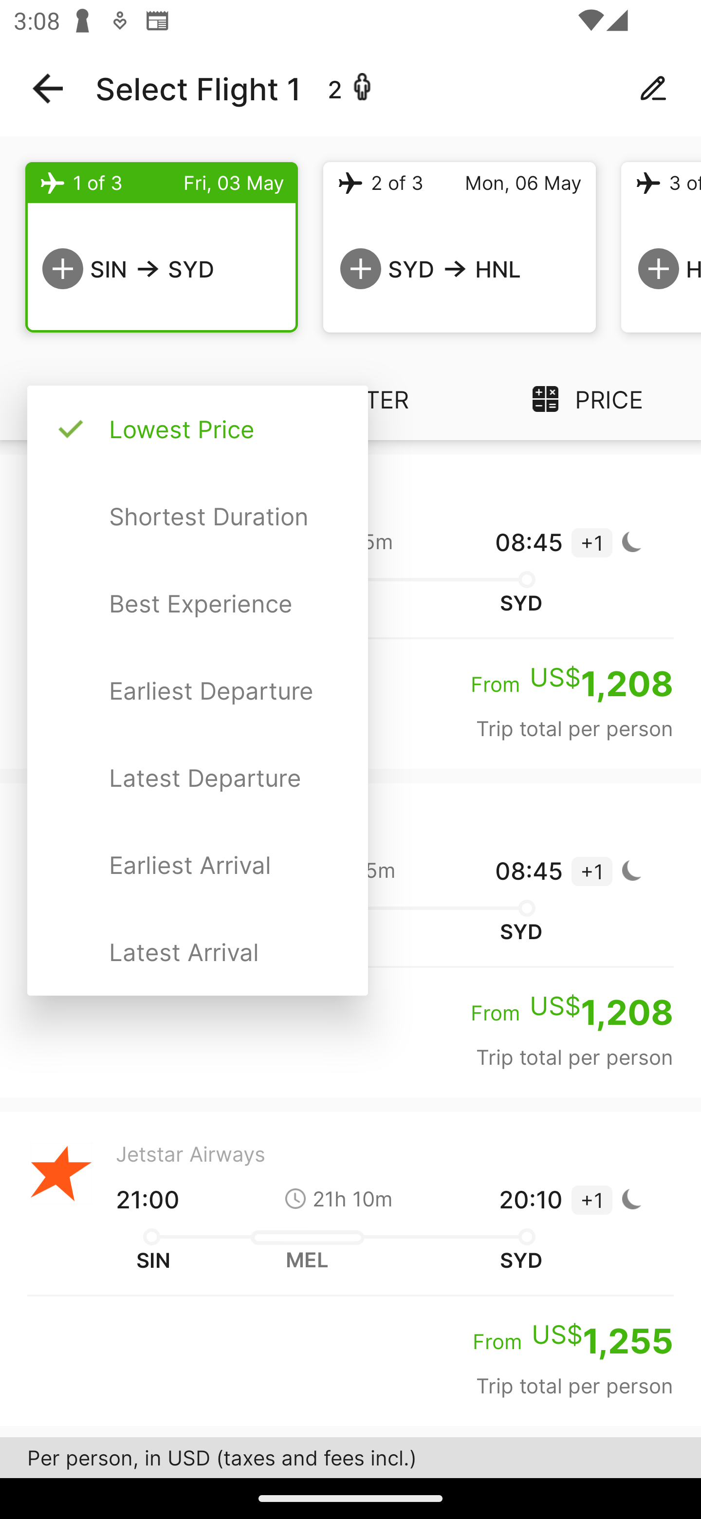 This screenshot has width=701, height=1519. What do you see at coordinates (198, 951) in the screenshot?
I see `Latest Arrival` at bounding box center [198, 951].